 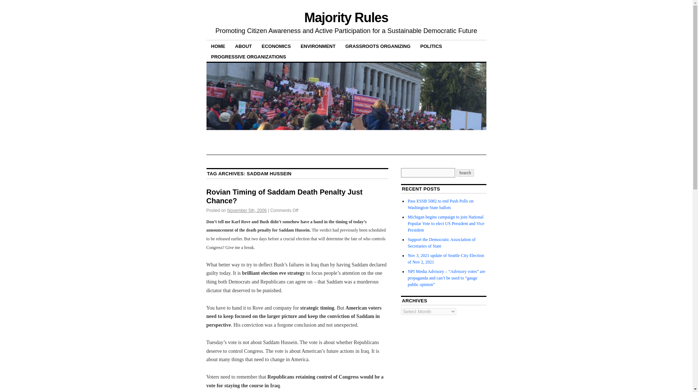 I want to click on POLITICS, so click(x=431, y=46).